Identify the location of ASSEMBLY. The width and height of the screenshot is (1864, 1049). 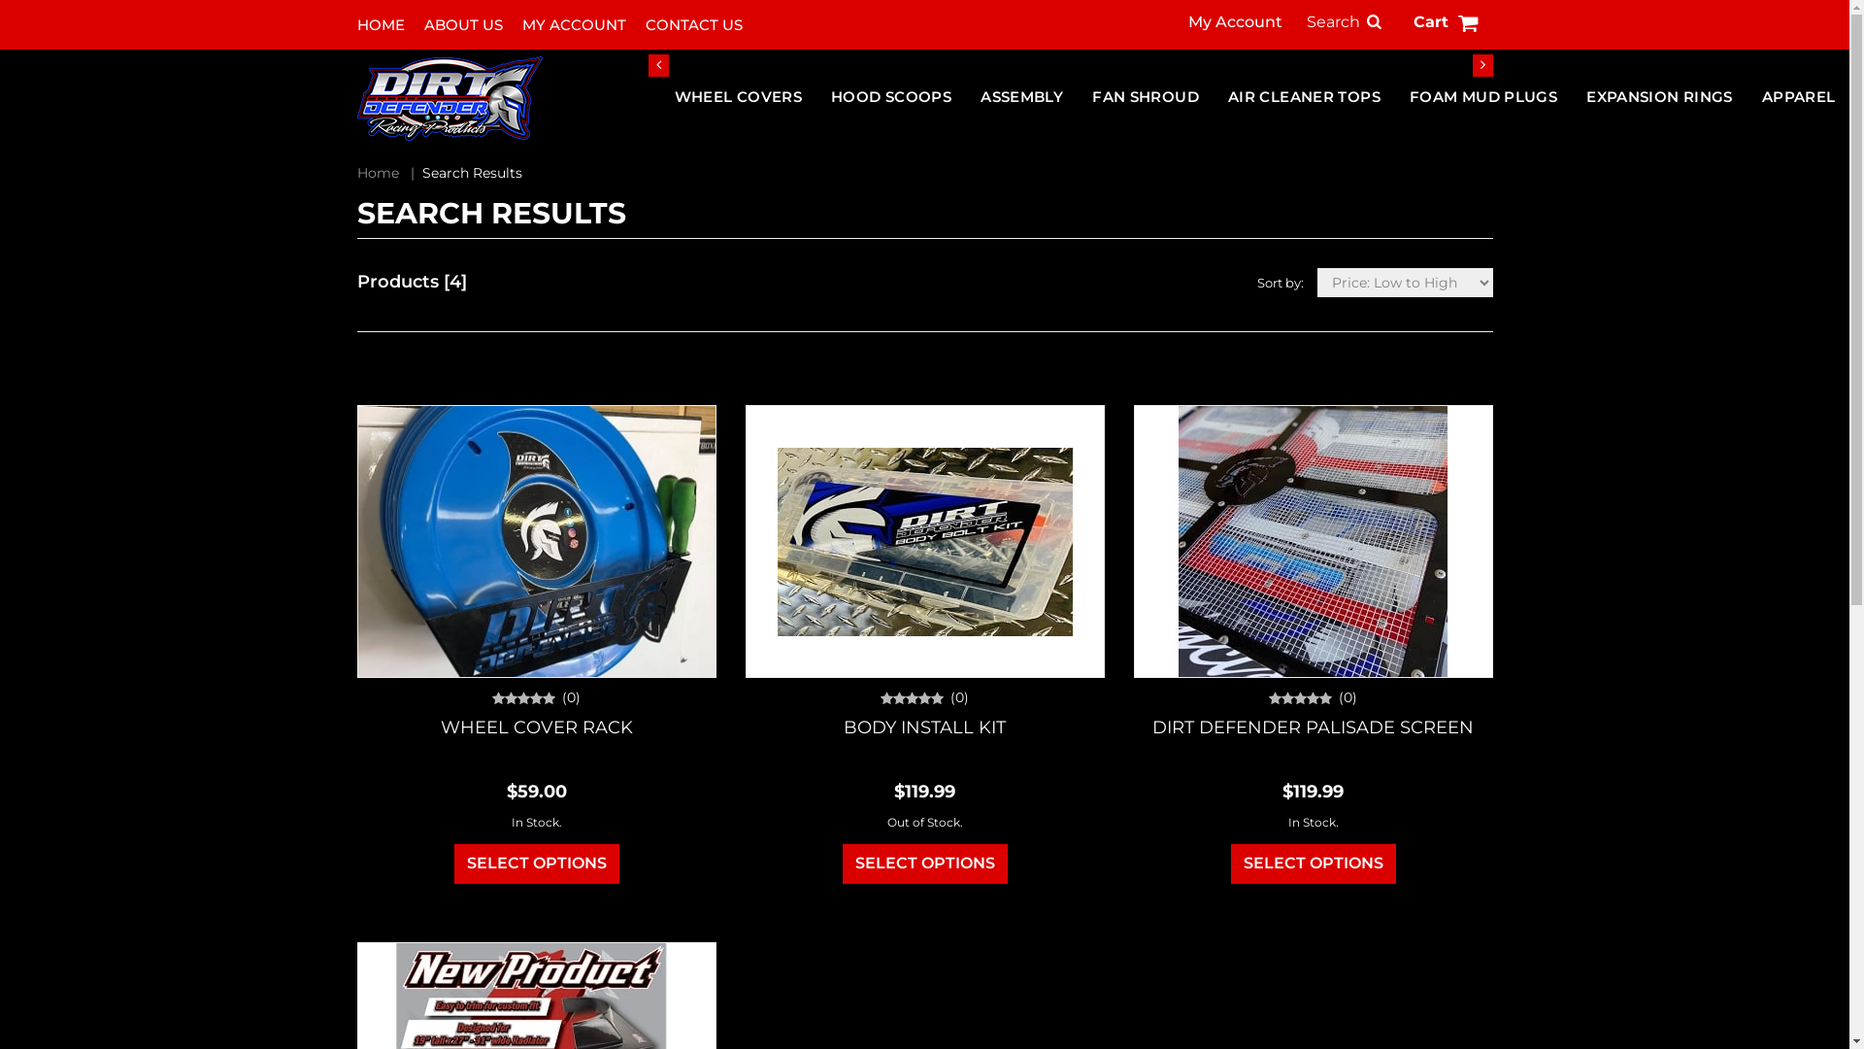
(1021, 97).